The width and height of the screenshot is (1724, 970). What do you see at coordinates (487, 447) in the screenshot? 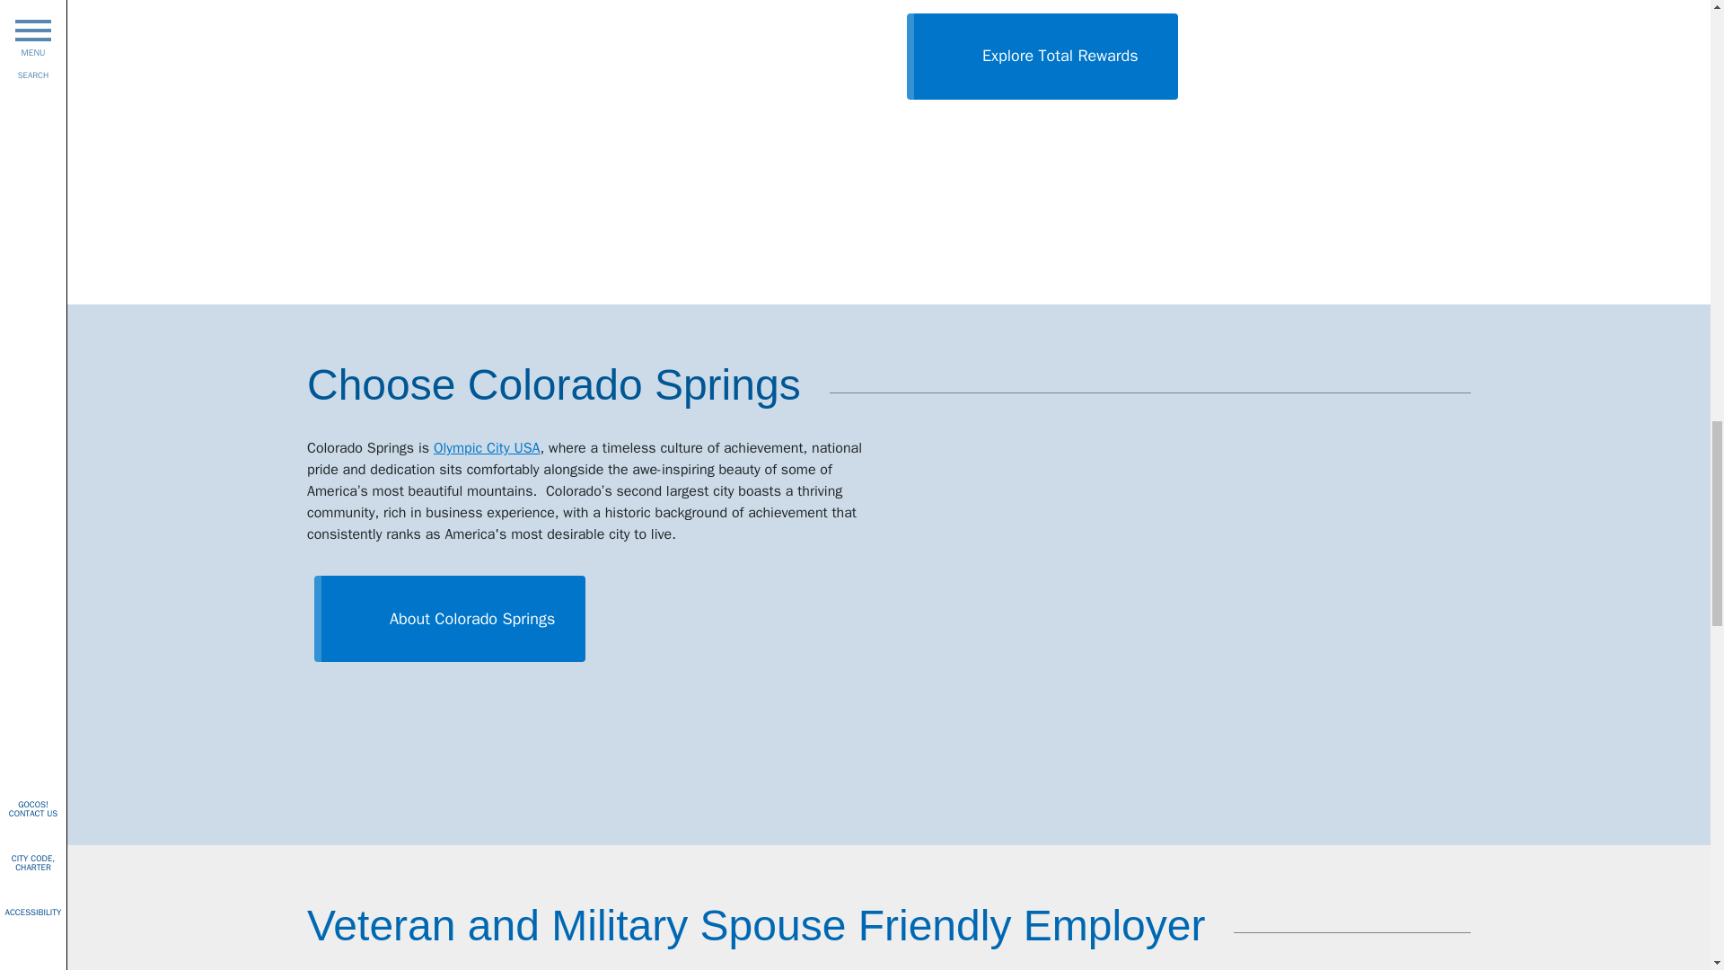
I see `Olympic City USA` at bounding box center [487, 447].